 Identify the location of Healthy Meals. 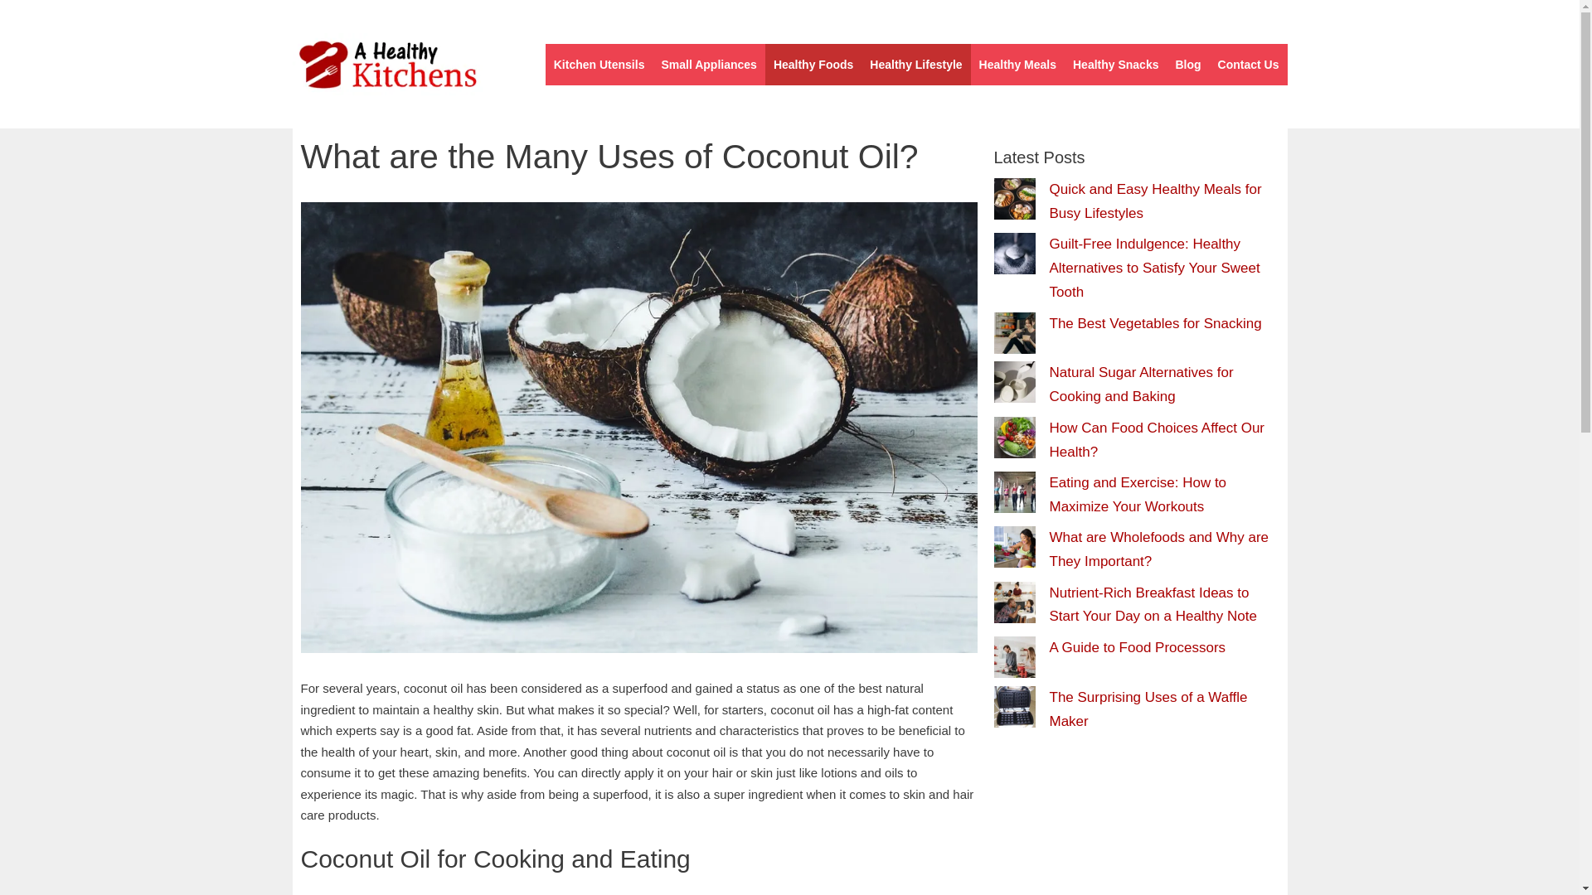
(1018, 64).